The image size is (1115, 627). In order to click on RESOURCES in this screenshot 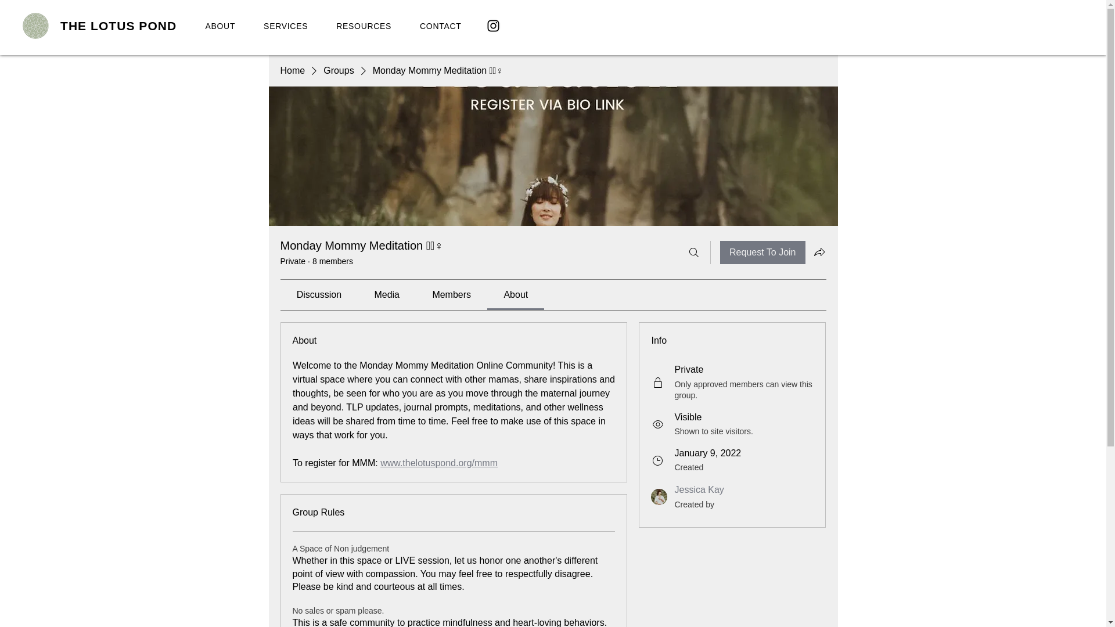, I will do `click(364, 26)`.